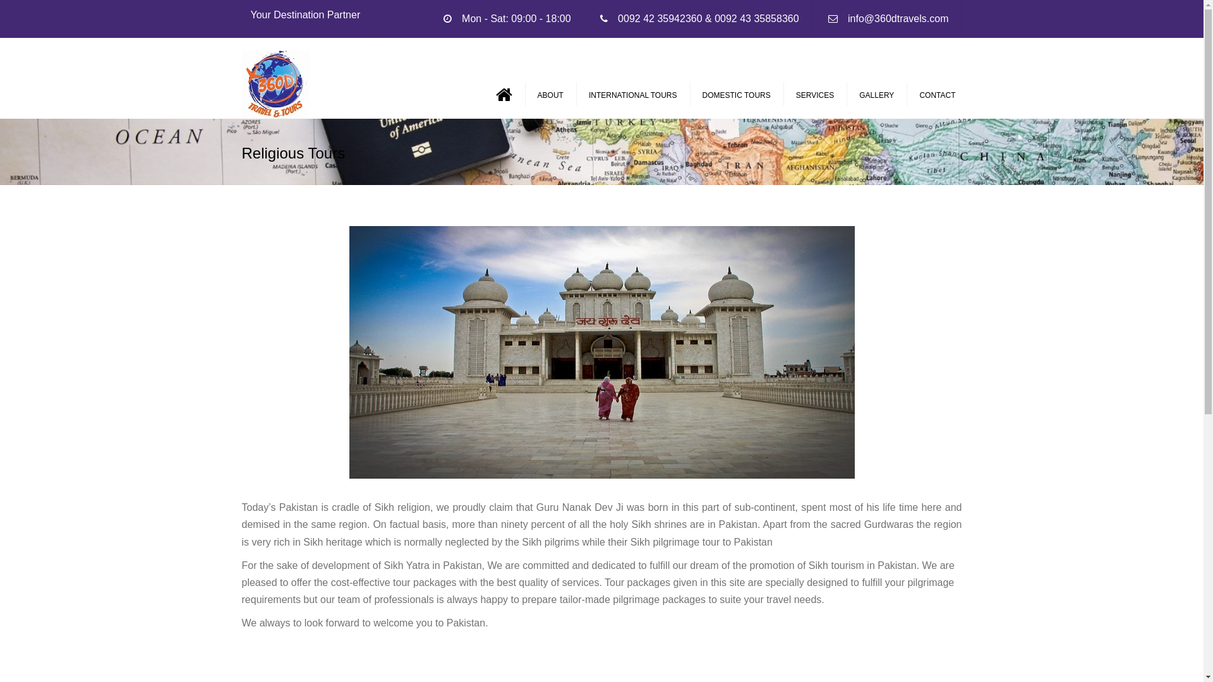 The image size is (1213, 682). What do you see at coordinates (815, 95) in the screenshot?
I see `SERVICES` at bounding box center [815, 95].